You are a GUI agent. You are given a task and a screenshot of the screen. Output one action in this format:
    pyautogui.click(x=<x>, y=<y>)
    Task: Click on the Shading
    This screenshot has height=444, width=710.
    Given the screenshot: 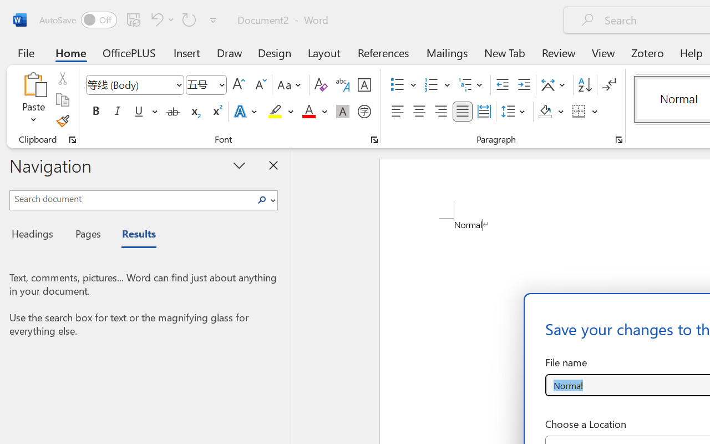 What is the action you would take?
    pyautogui.click(x=551, y=112)
    